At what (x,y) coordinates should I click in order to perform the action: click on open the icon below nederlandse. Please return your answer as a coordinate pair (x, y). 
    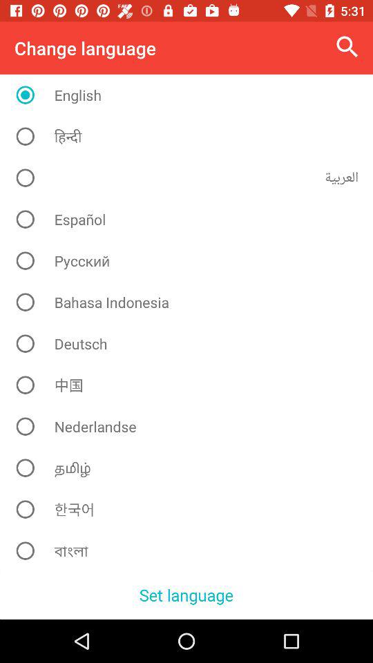
    Looking at the image, I should click on (192, 468).